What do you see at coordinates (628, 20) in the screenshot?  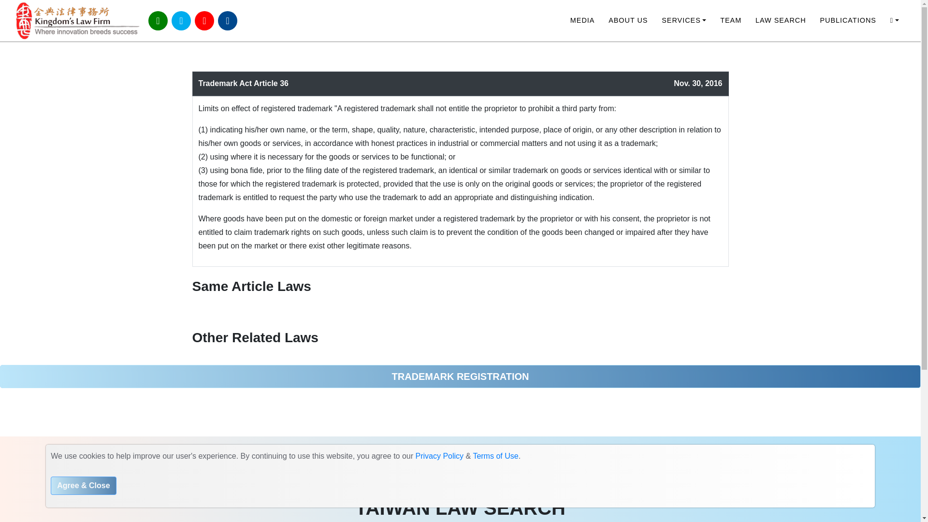 I see `ABOUT US` at bounding box center [628, 20].